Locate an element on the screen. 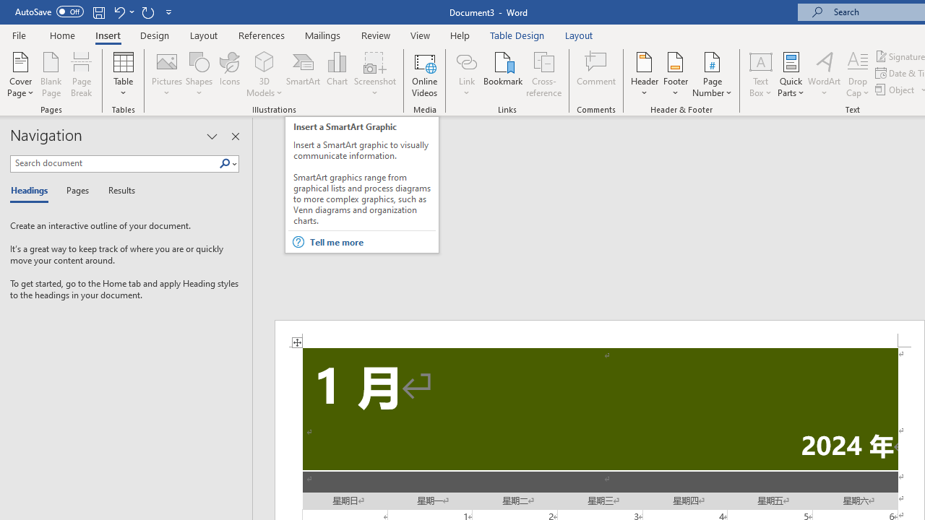  SmartArt... is located at coordinates (304, 74).